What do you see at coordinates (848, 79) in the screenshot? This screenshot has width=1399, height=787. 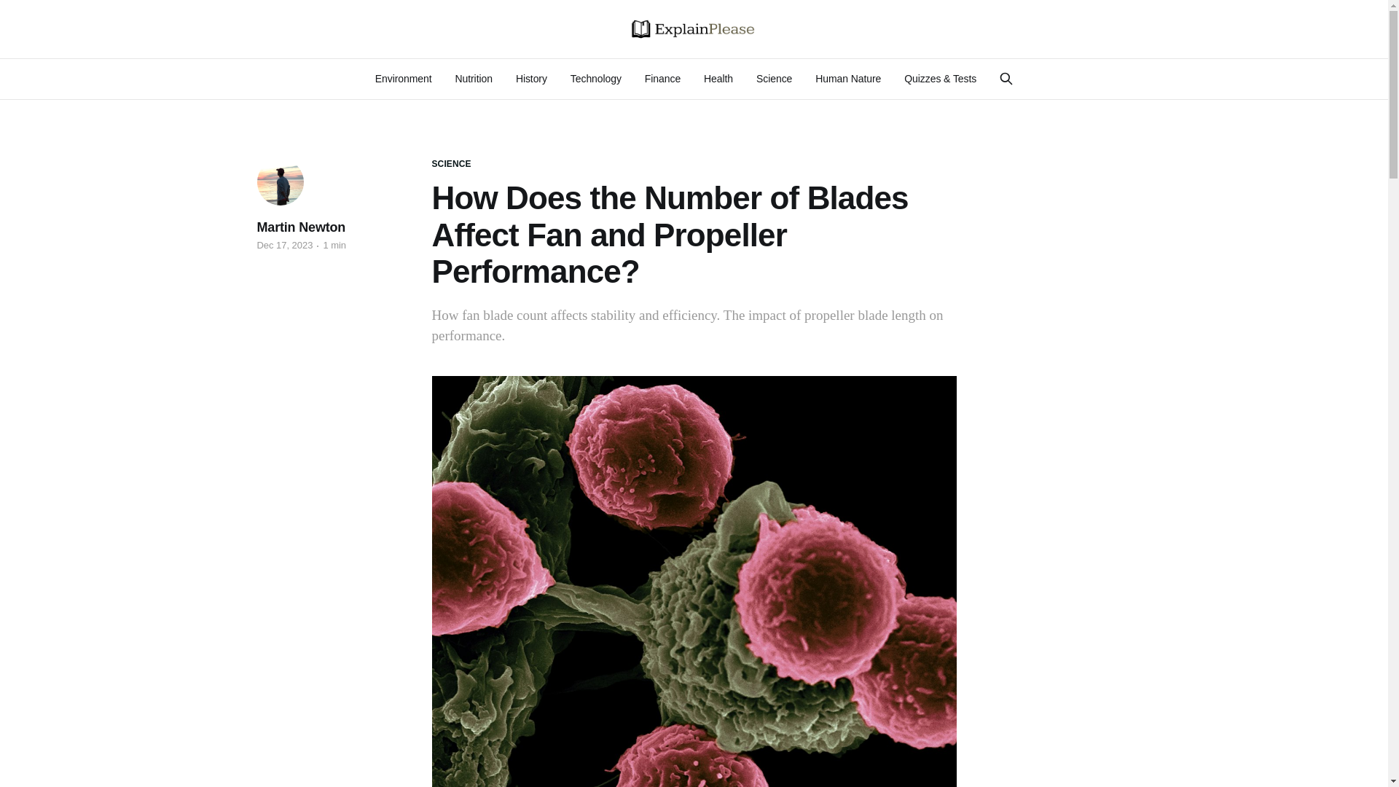 I see `Human Nature` at bounding box center [848, 79].